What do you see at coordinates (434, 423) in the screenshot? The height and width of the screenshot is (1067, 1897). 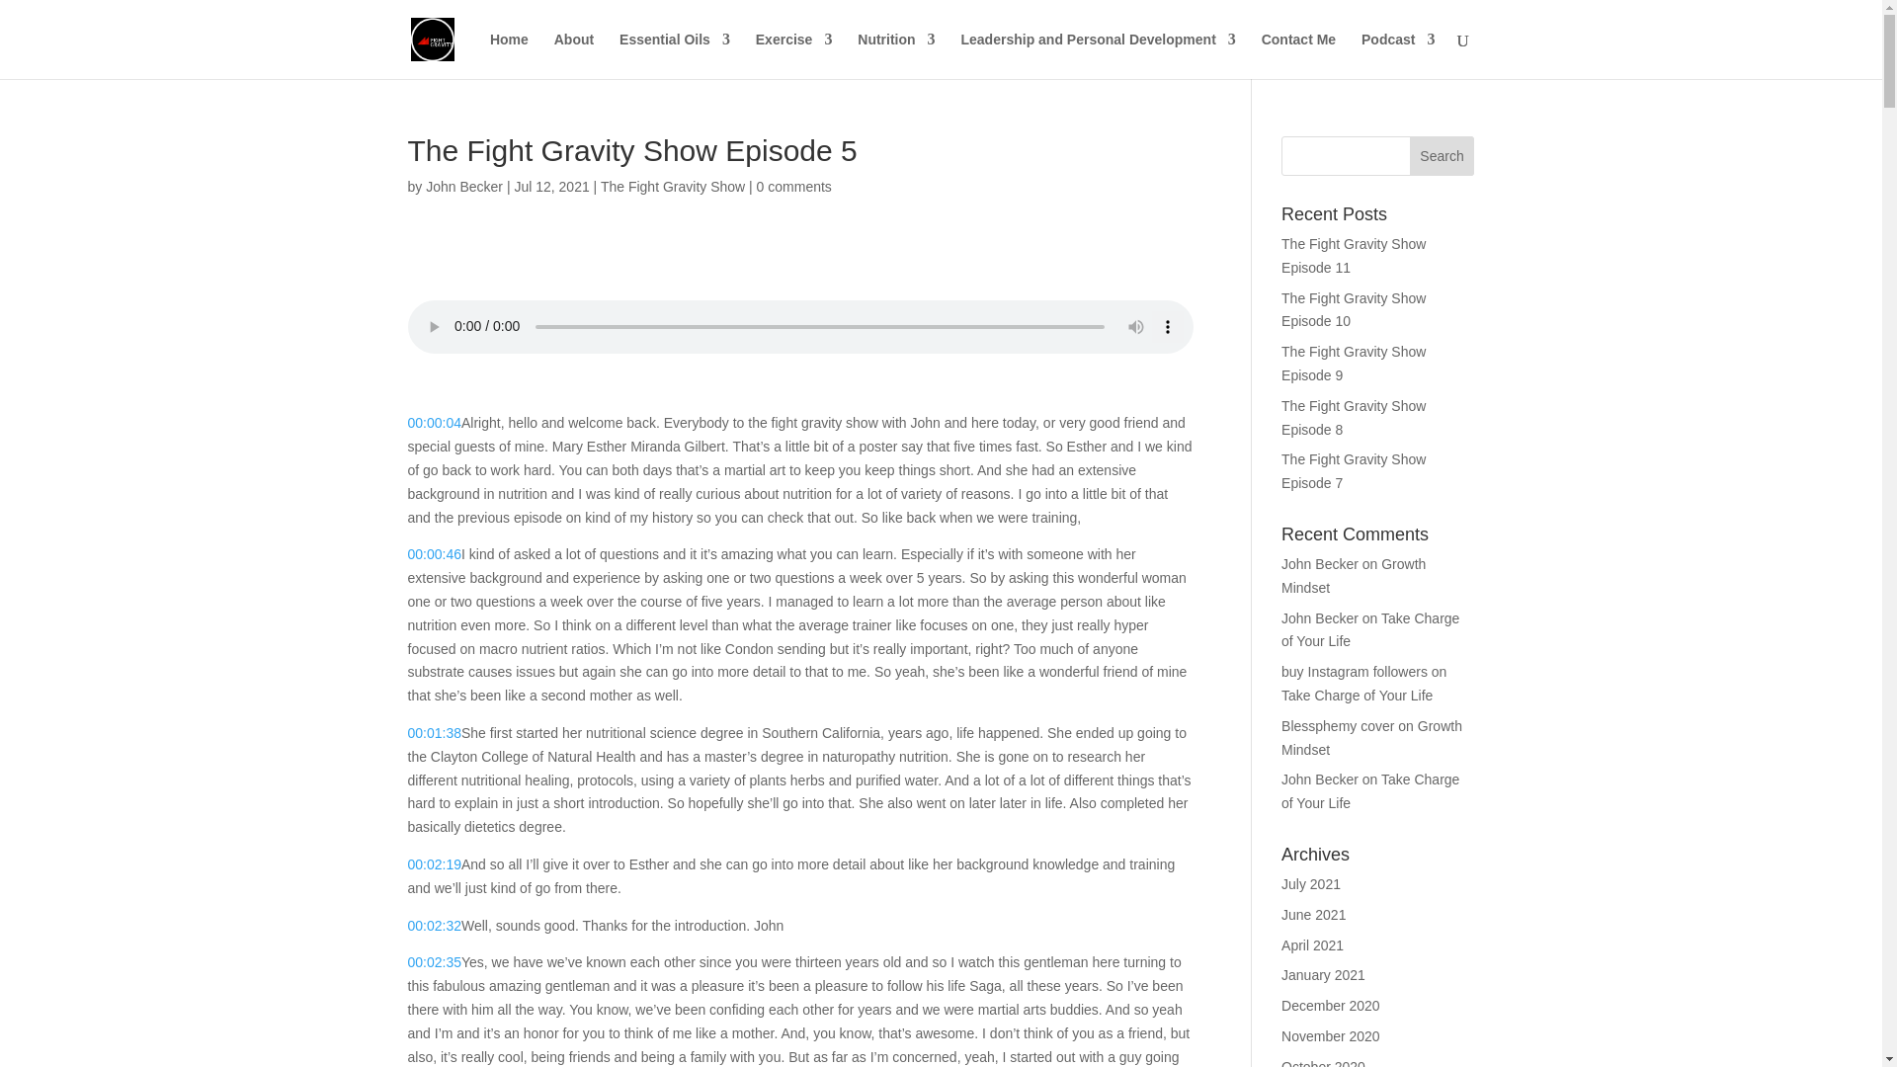 I see `00:00:04` at bounding box center [434, 423].